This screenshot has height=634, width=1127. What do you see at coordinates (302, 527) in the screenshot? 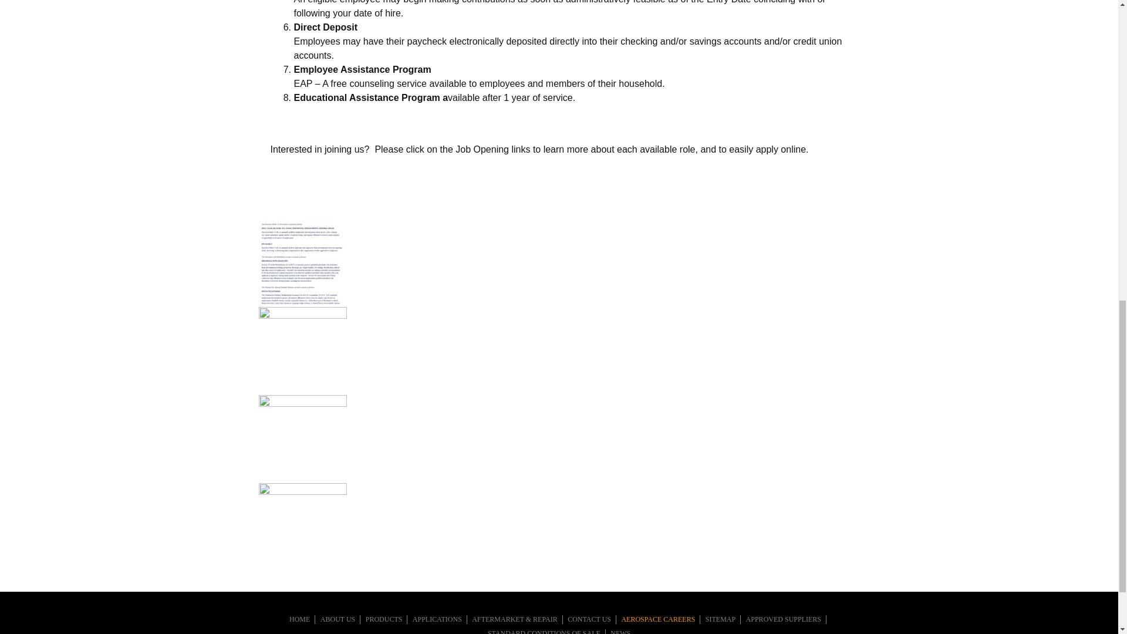
I see `EEO4` at bounding box center [302, 527].